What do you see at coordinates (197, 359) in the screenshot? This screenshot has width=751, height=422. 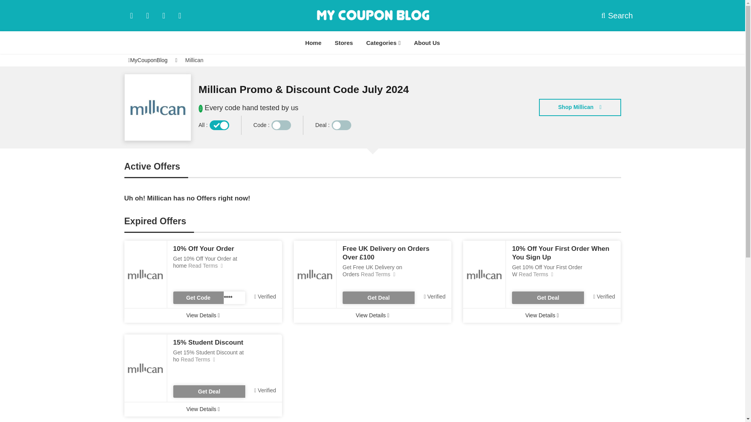 I see `Read Terms  ` at bounding box center [197, 359].